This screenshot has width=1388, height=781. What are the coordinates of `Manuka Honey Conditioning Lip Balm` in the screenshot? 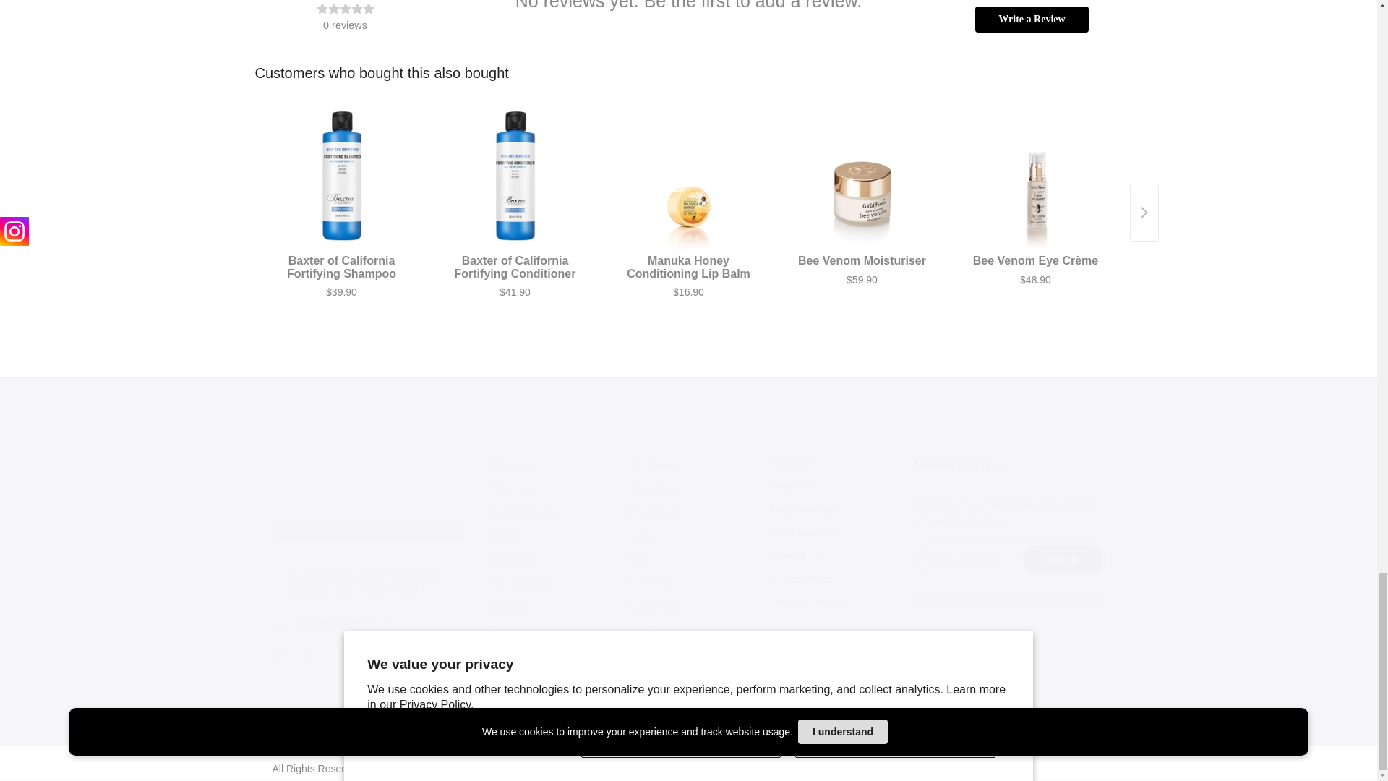 It's located at (689, 176).